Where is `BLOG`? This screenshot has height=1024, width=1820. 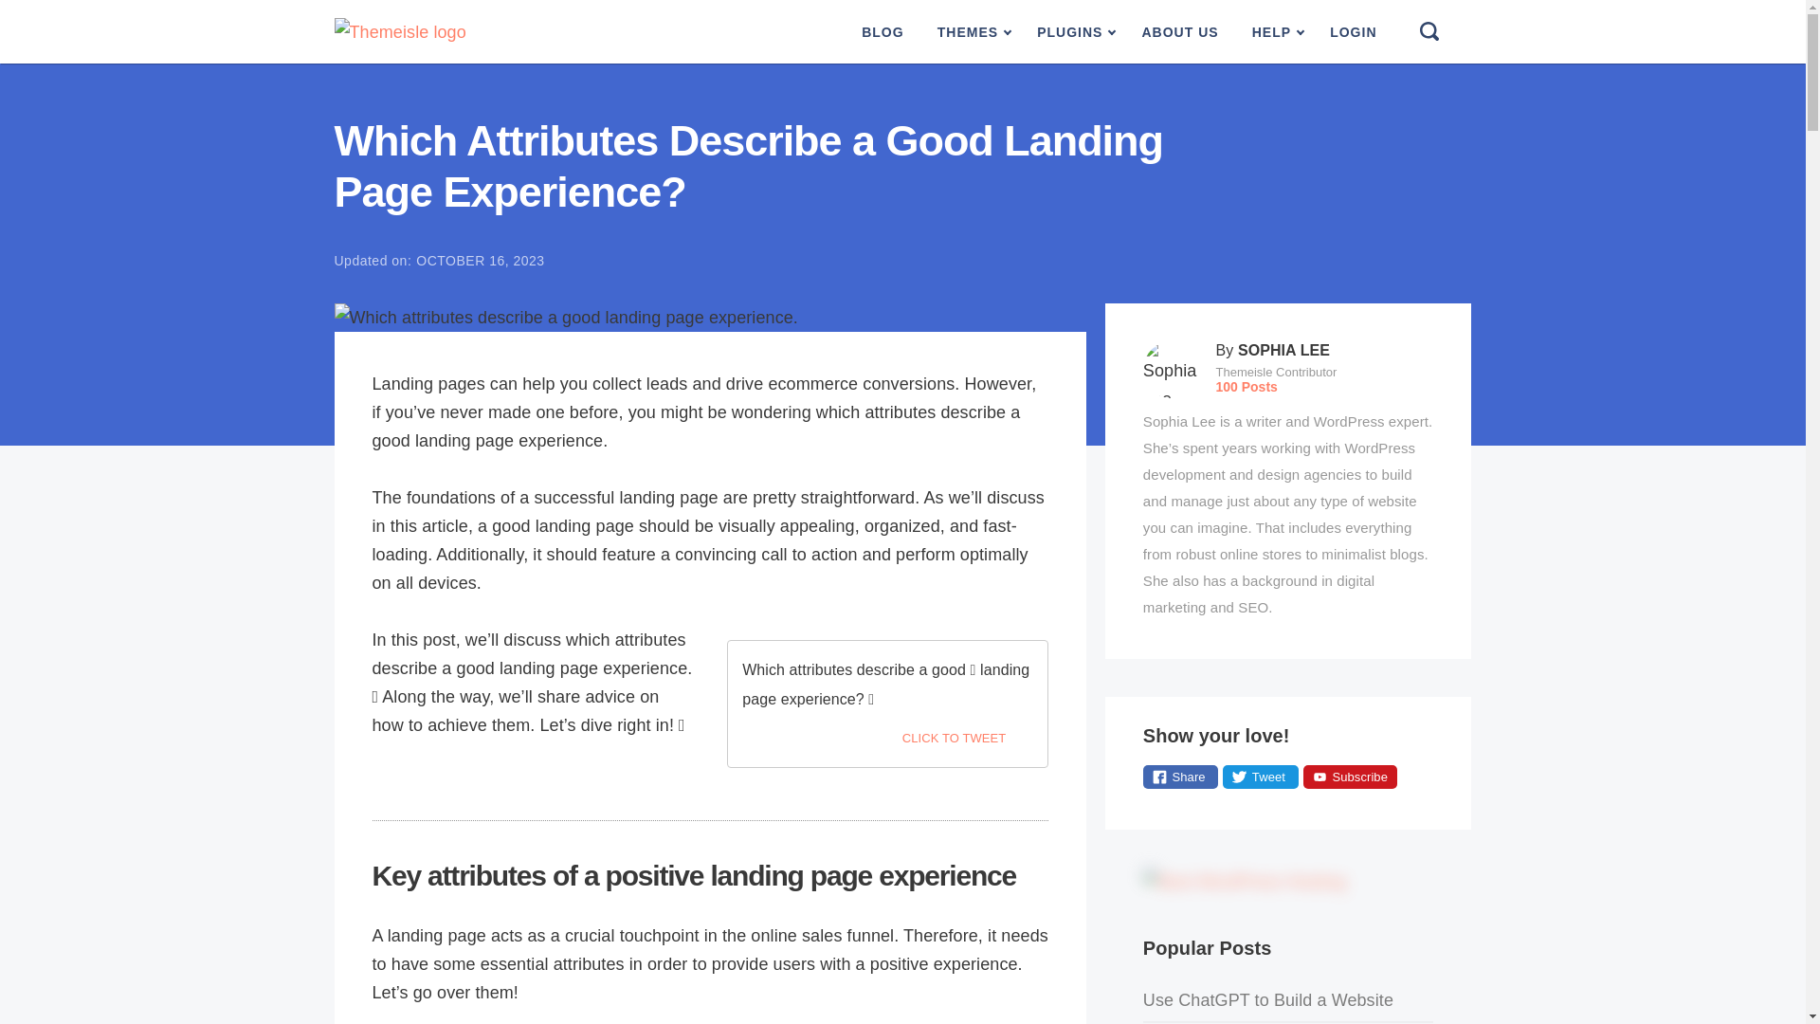 BLOG is located at coordinates (882, 32).